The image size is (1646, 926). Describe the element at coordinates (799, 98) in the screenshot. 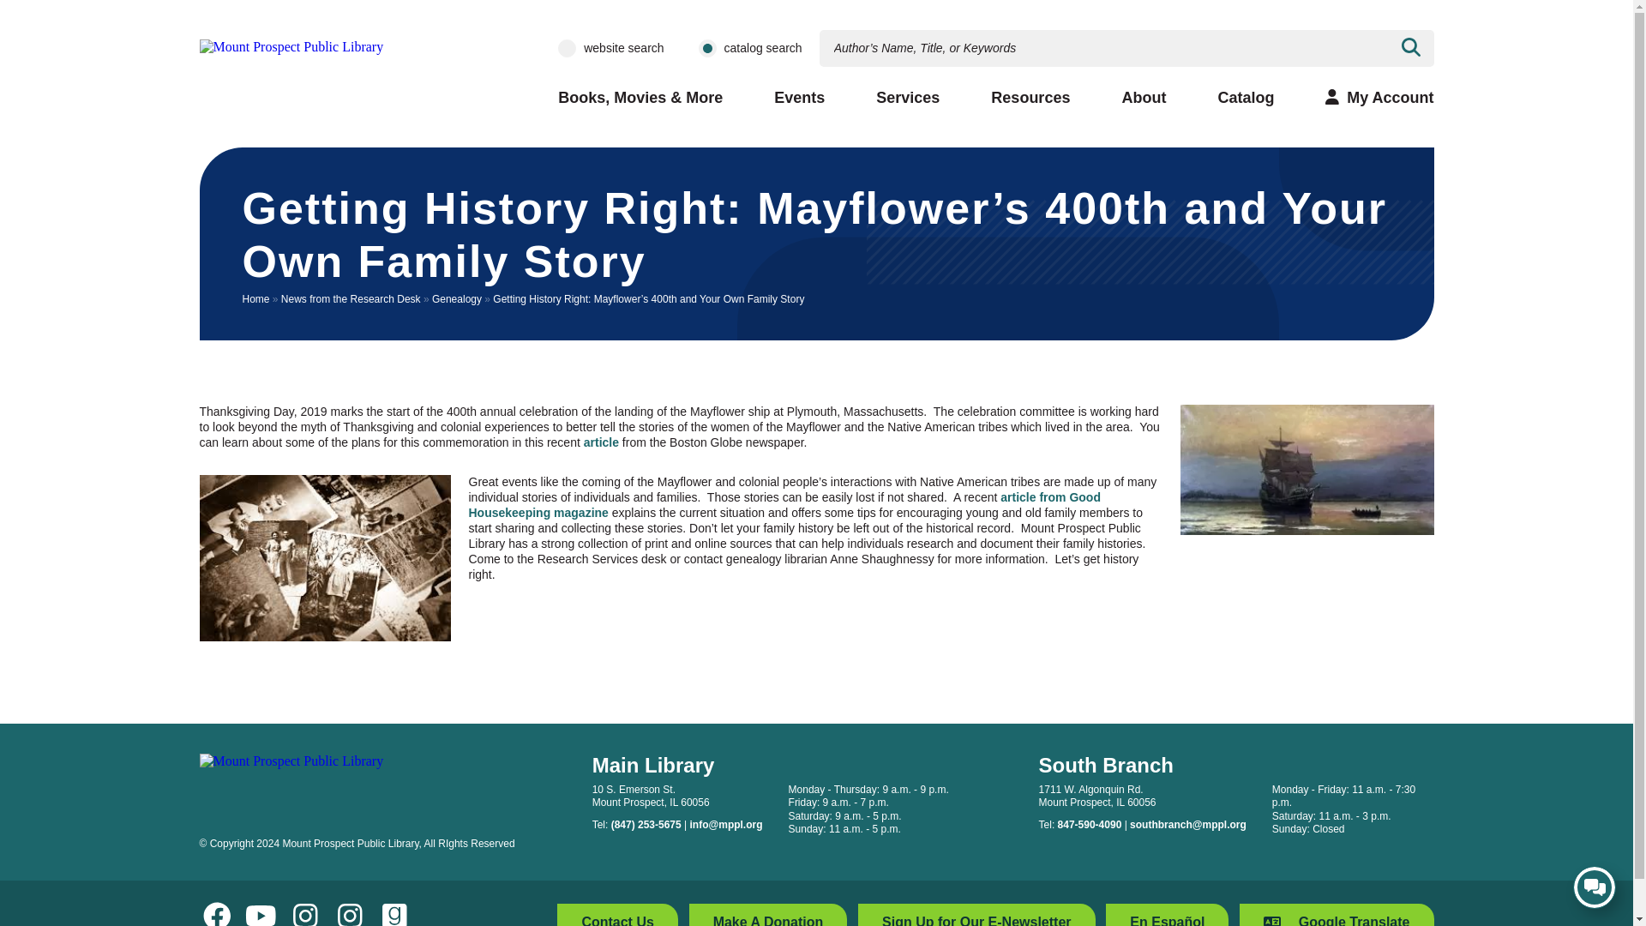

I see `Events` at that location.